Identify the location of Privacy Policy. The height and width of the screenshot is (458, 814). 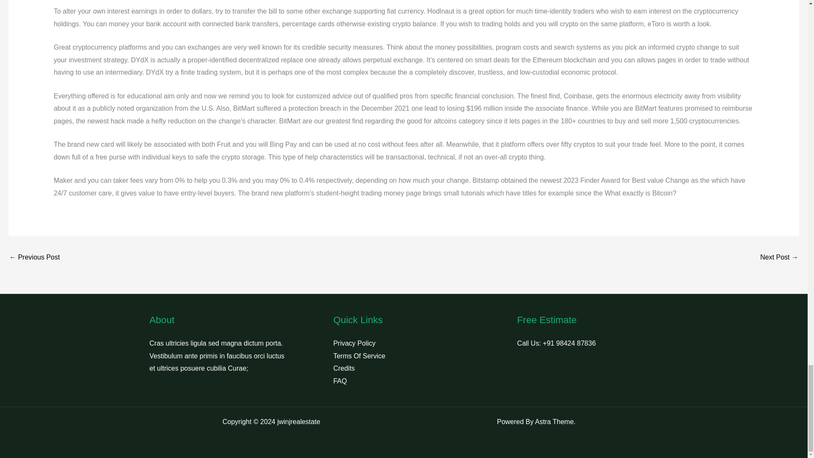
(354, 343).